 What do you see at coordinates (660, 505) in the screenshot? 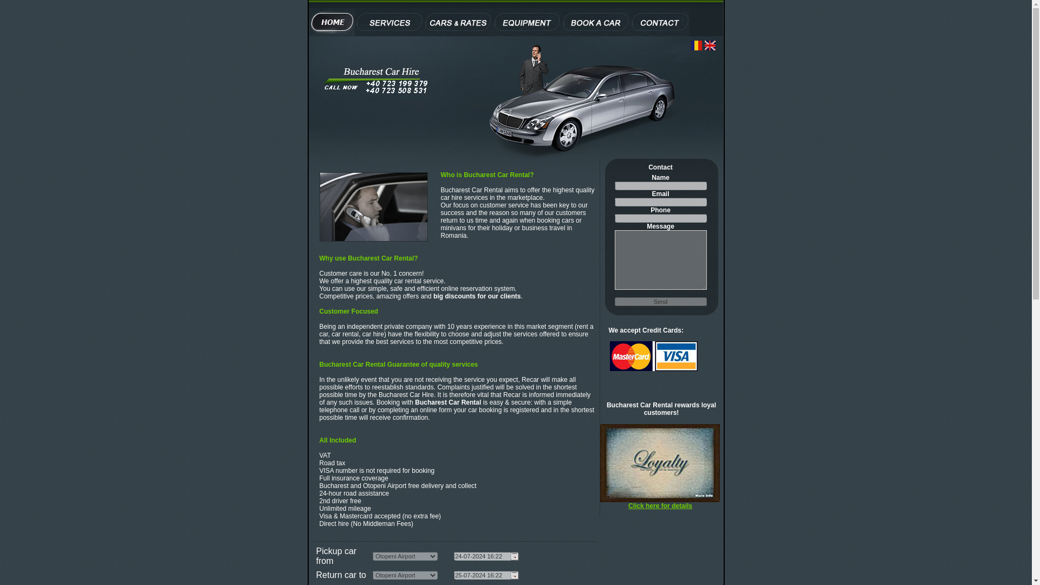
I see `Click here for details` at bounding box center [660, 505].